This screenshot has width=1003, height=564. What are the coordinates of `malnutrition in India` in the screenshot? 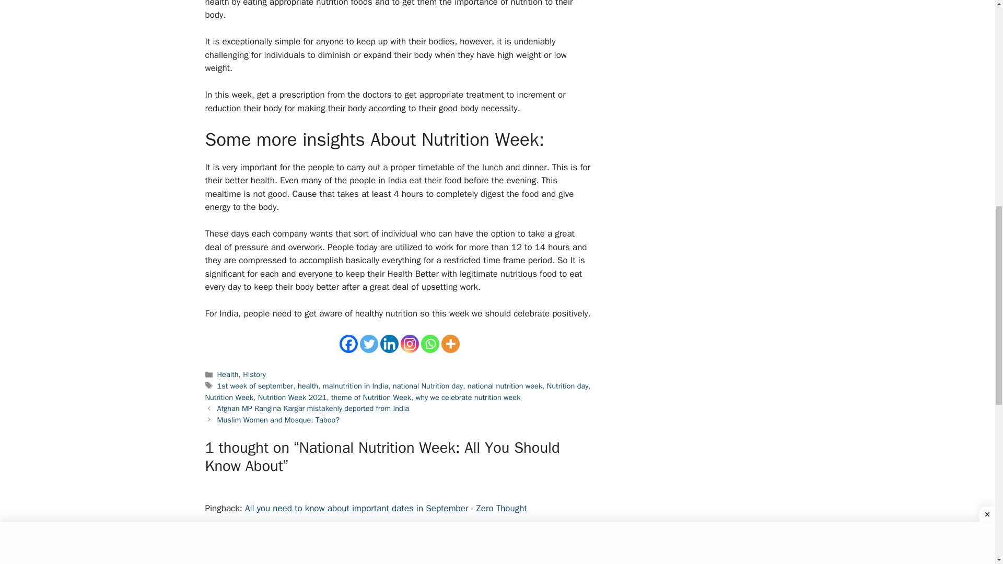 It's located at (355, 386).